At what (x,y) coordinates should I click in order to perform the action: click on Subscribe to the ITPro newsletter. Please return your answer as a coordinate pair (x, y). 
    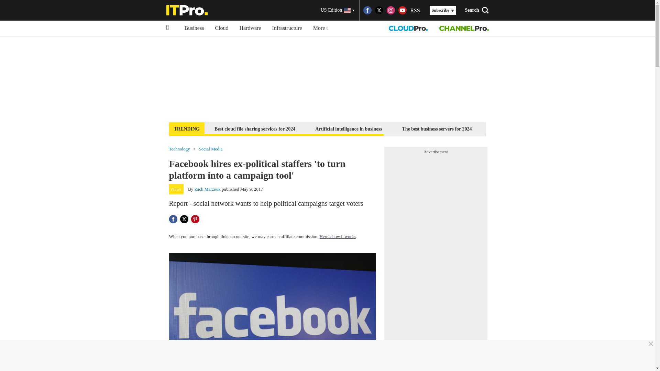
    Looking at the image, I should click on (527, 128).